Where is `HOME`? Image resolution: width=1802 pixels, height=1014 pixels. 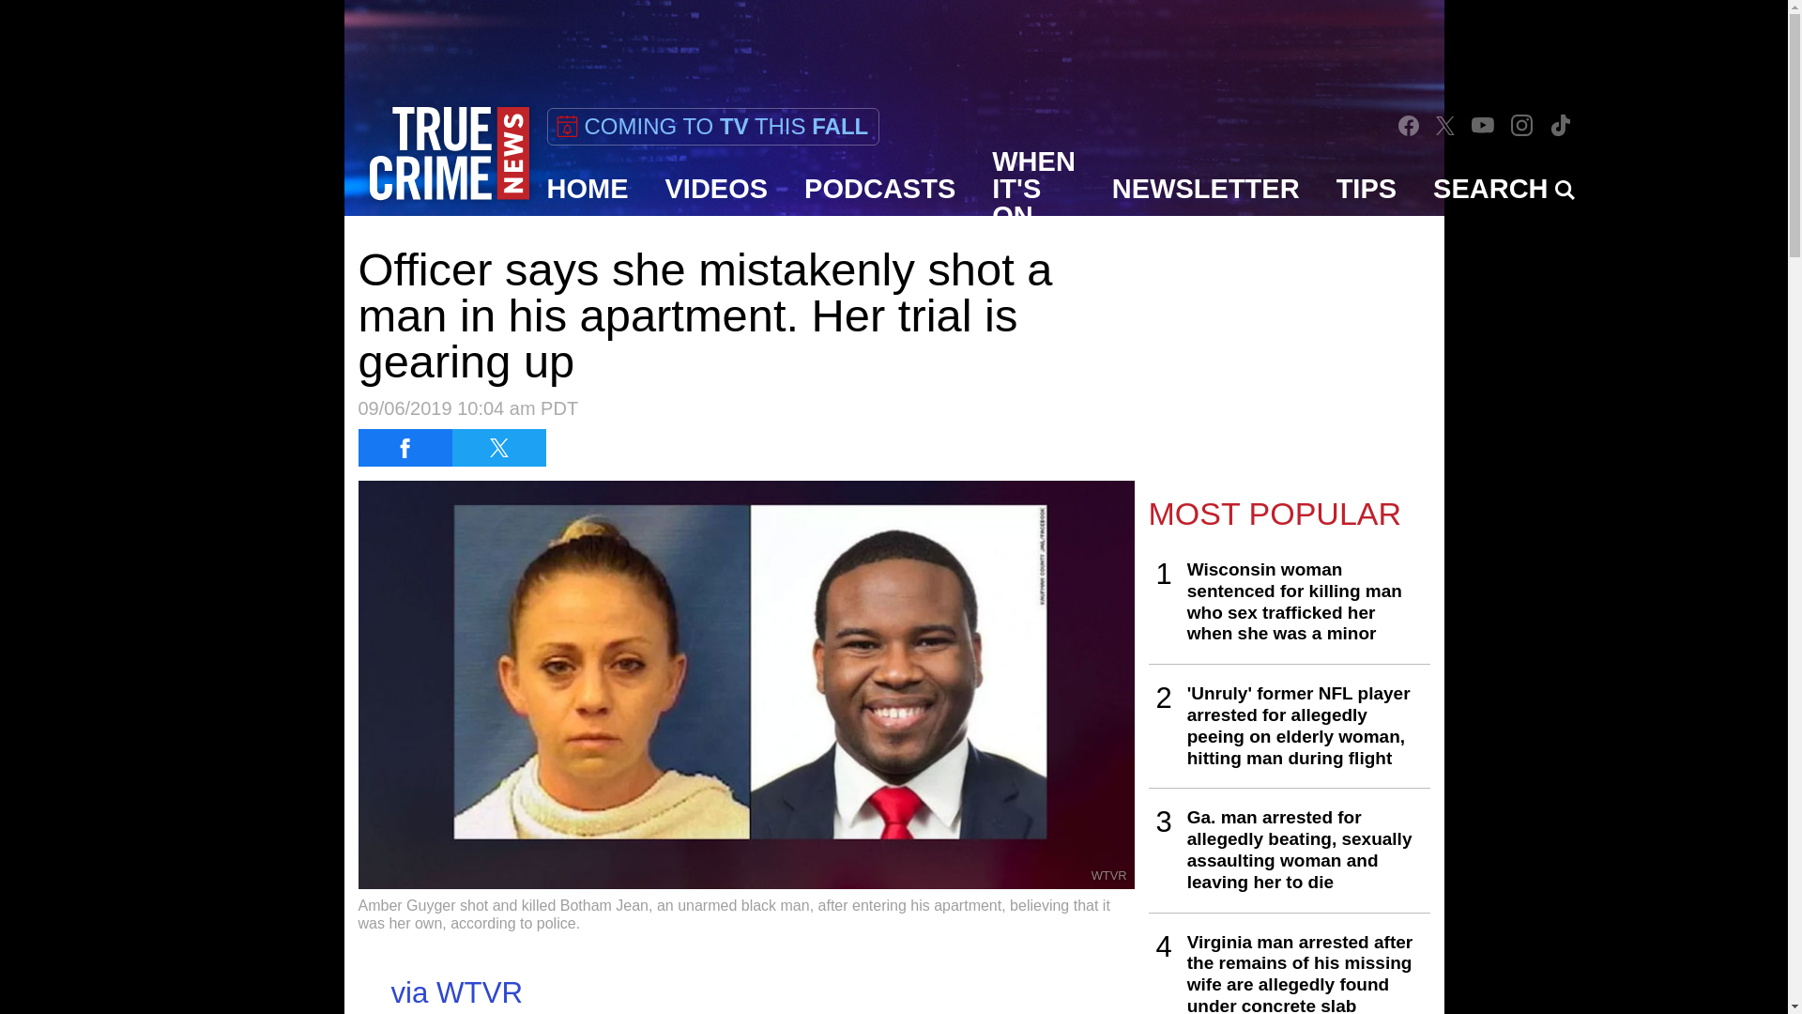
HOME is located at coordinates (588, 188).